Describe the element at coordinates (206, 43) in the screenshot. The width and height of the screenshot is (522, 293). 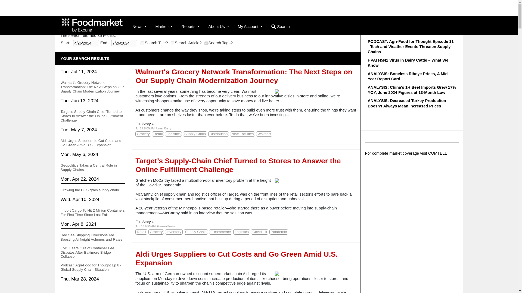
I see `on` at that location.